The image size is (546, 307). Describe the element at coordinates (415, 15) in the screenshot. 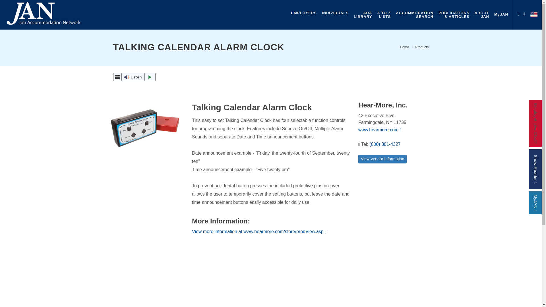

I see `Listen` at that location.